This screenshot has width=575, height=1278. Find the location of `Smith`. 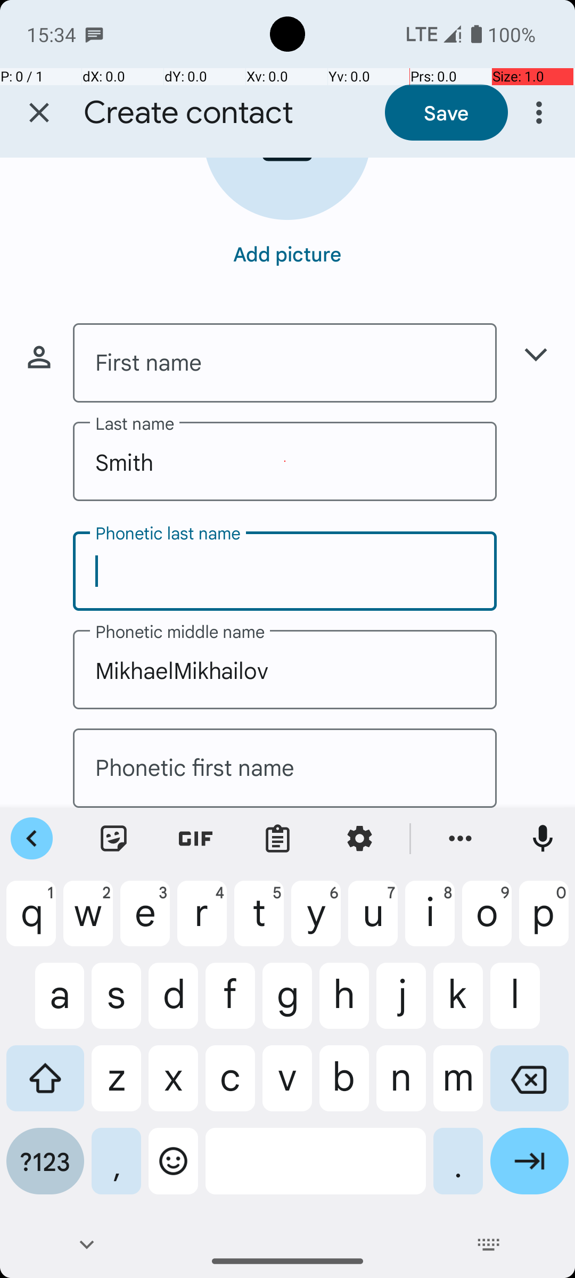

Smith is located at coordinates (285, 461).